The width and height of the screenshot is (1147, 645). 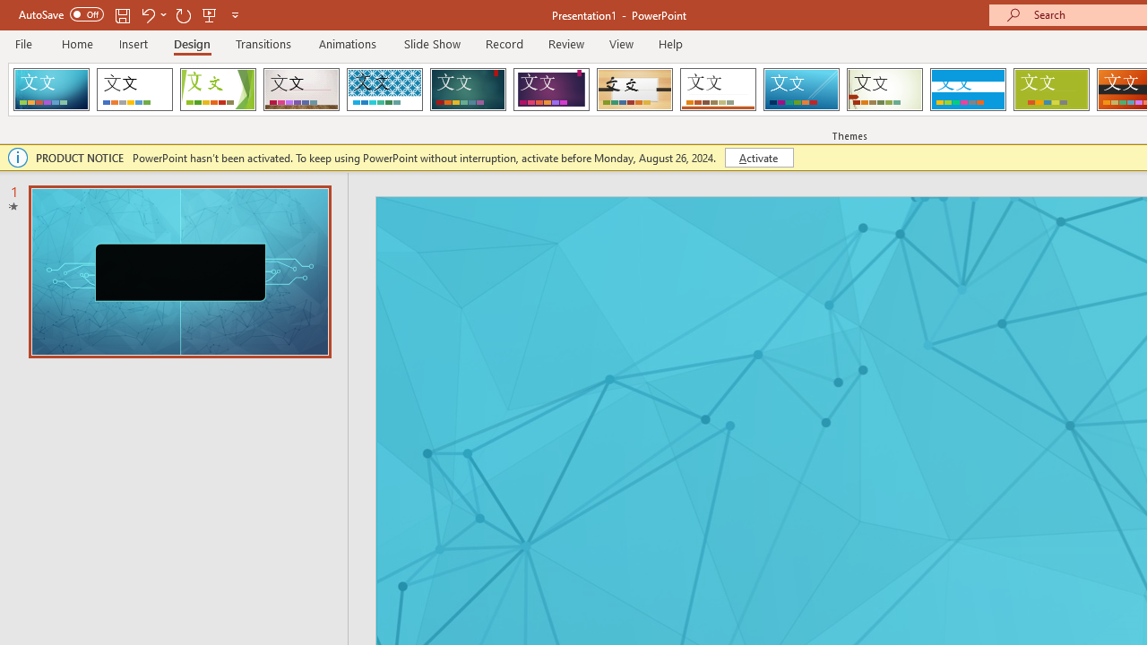 What do you see at coordinates (968, 90) in the screenshot?
I see `Banded` at bounding box center [968, 90].